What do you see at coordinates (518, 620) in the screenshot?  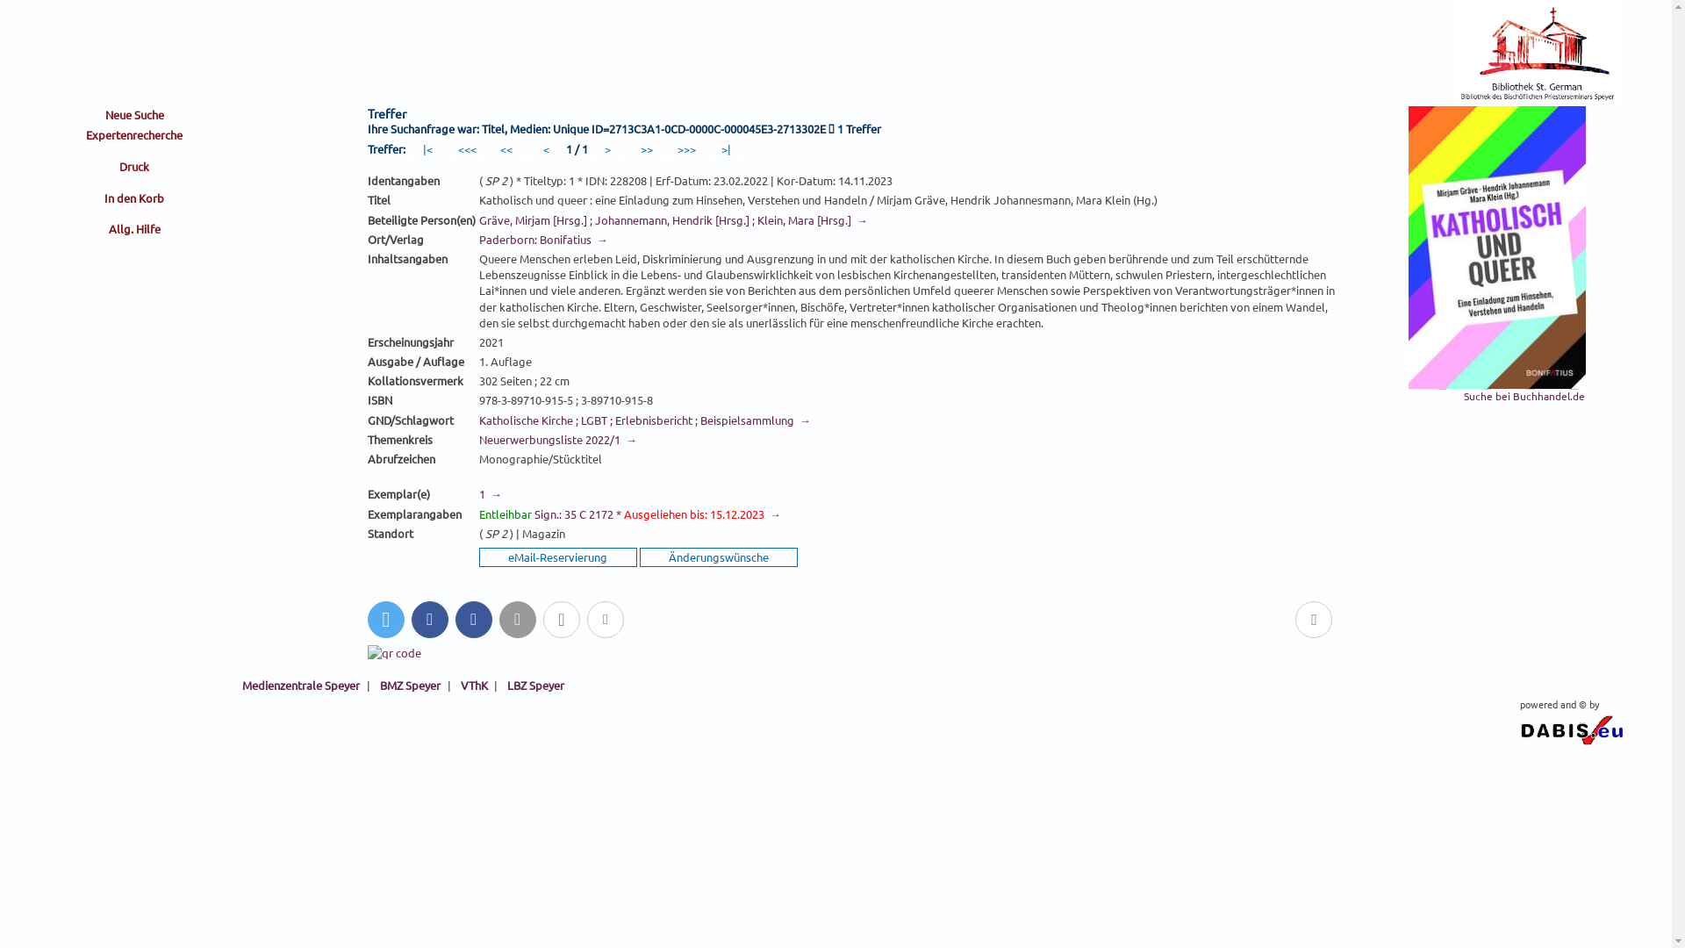 I see `mail` at bounding box center [518, 620].